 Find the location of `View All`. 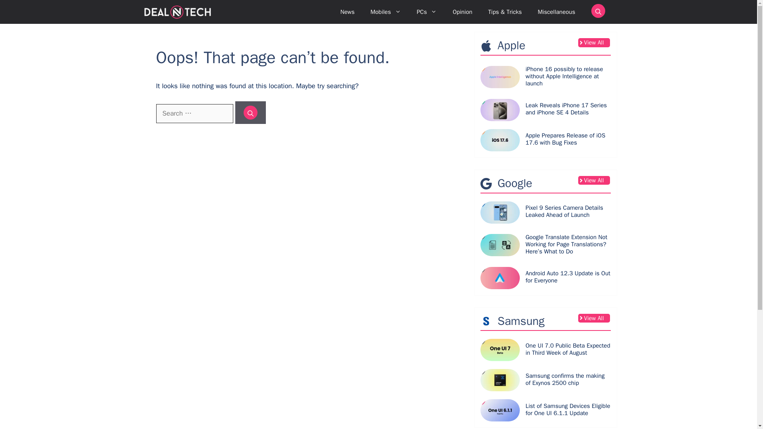

View All is located at coordinates (594, 43).